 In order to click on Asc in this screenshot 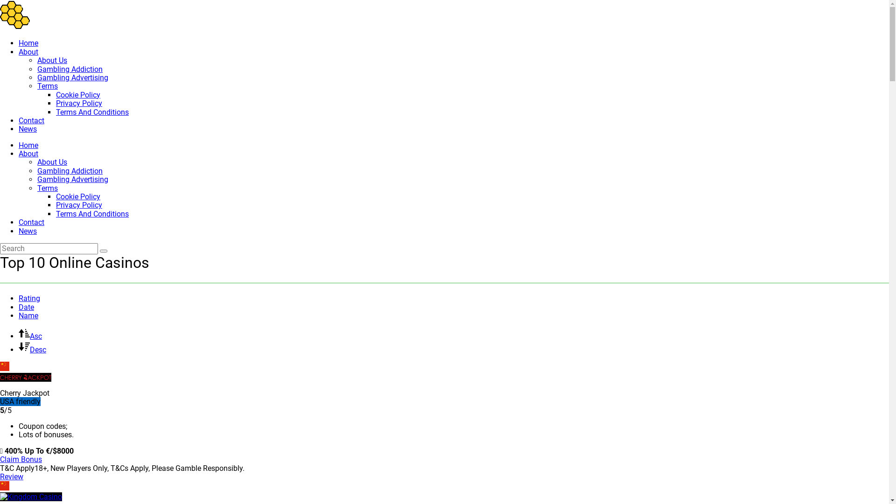, I will do `click(30, 336)`.